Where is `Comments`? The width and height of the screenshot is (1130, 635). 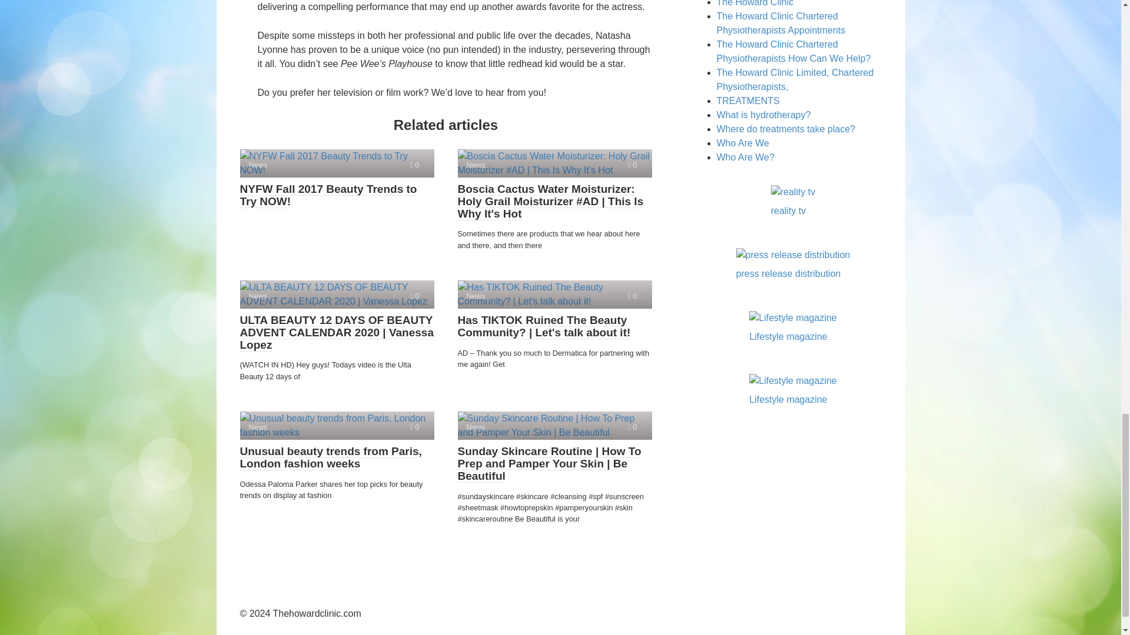 Comments is located at coordinates (632, 165).